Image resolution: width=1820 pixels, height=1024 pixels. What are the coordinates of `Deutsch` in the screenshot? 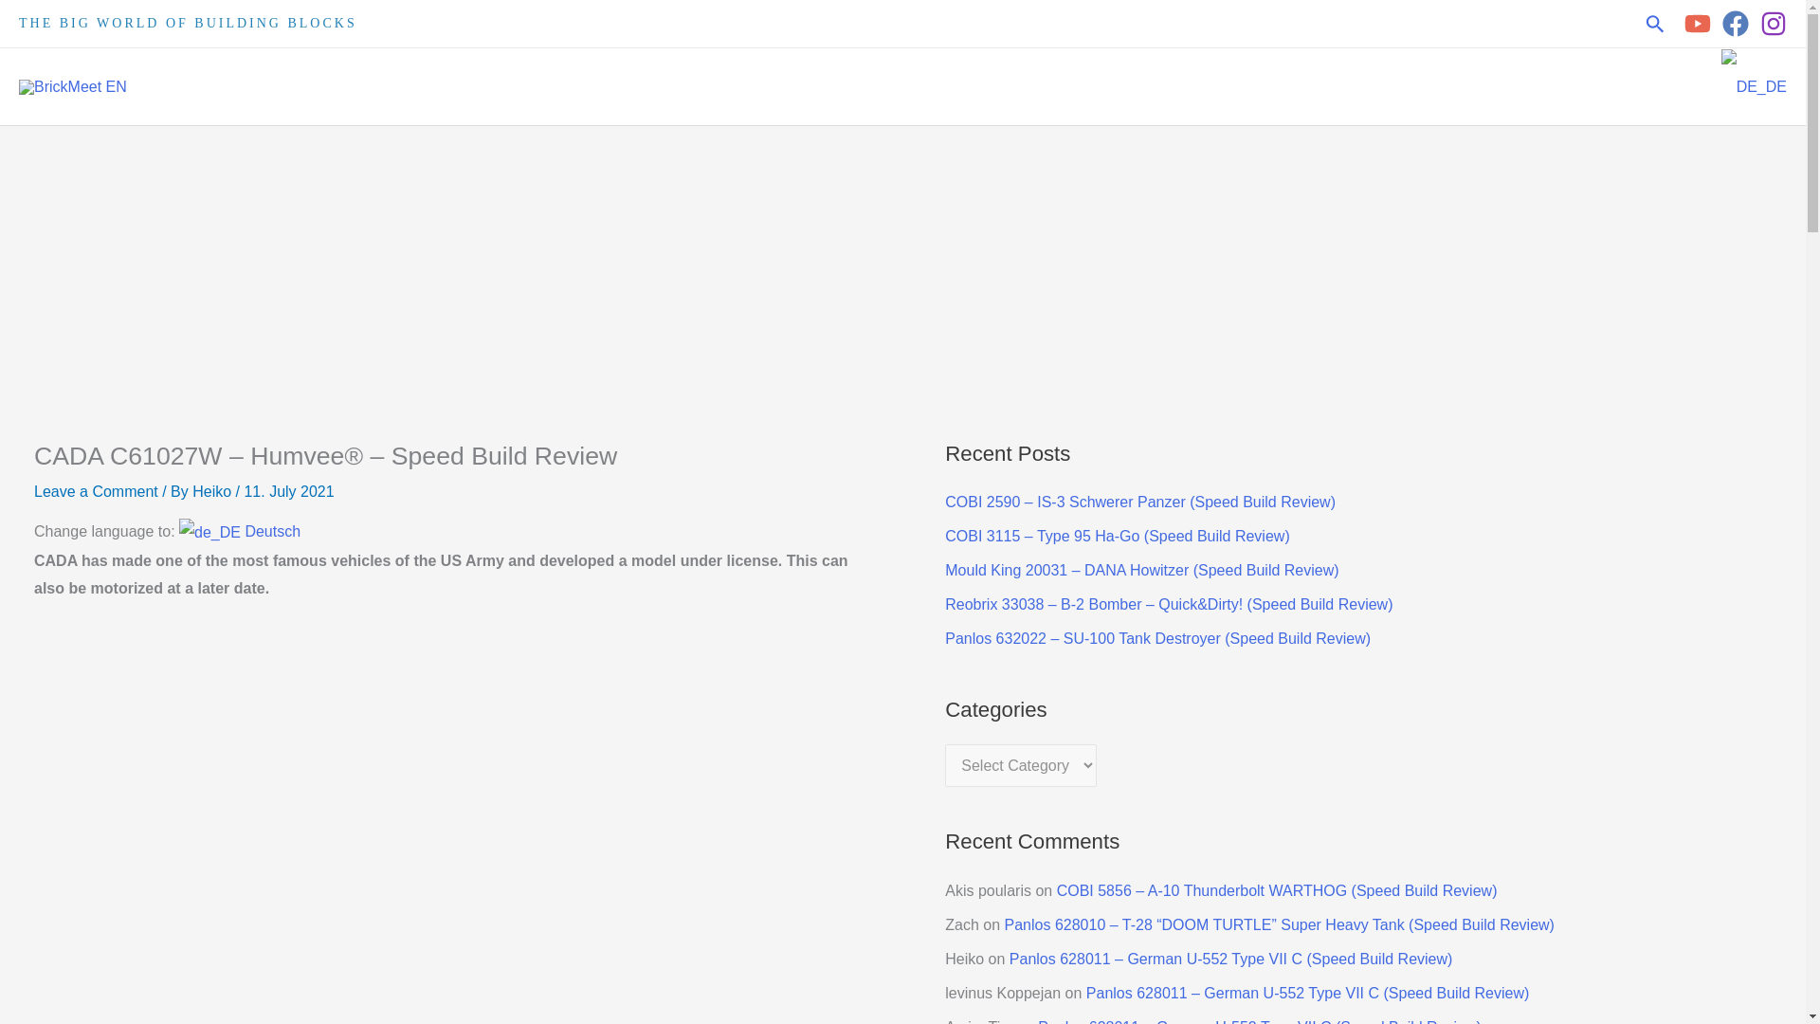 It's located at (1754, 85).